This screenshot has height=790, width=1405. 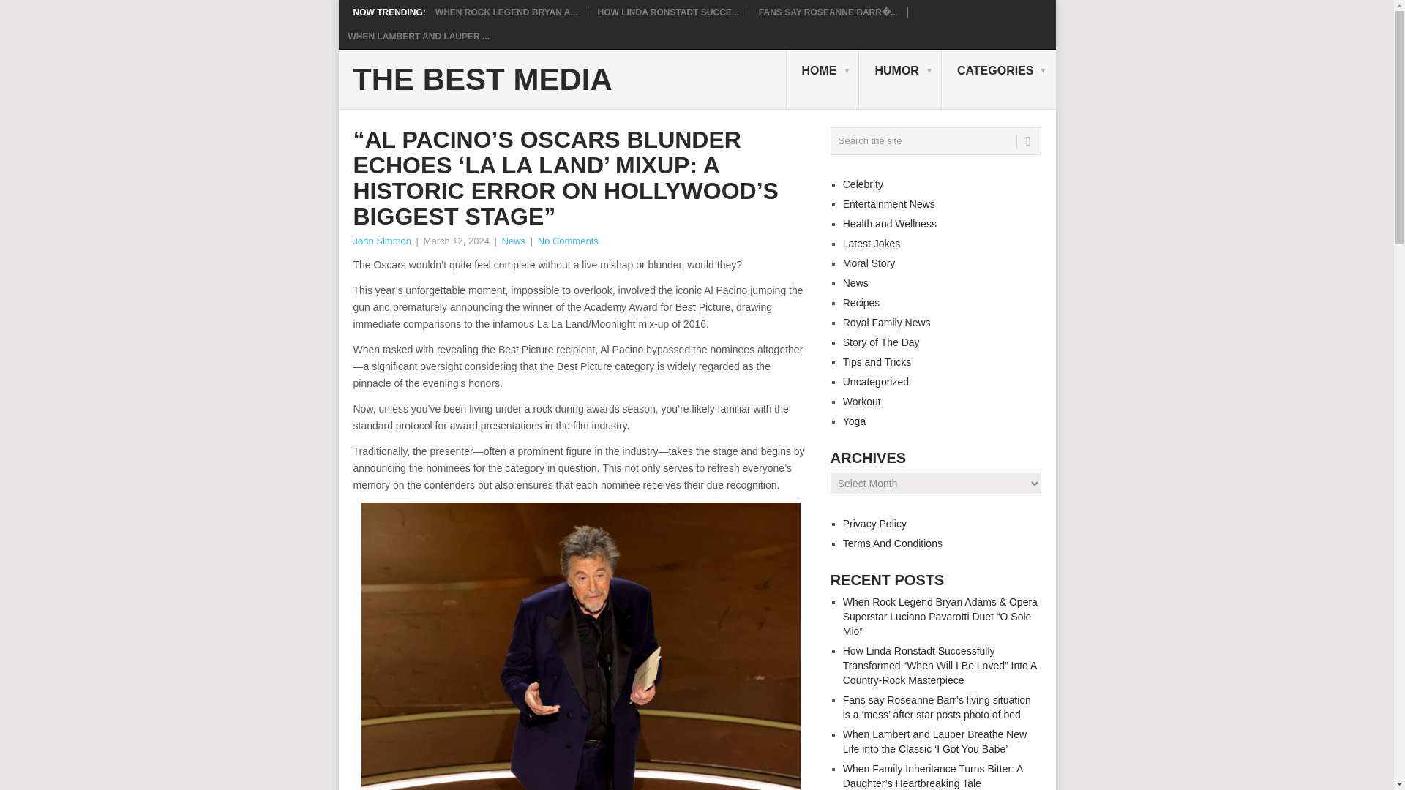 I want to click on John Simmon, so click(x=381, y=240).